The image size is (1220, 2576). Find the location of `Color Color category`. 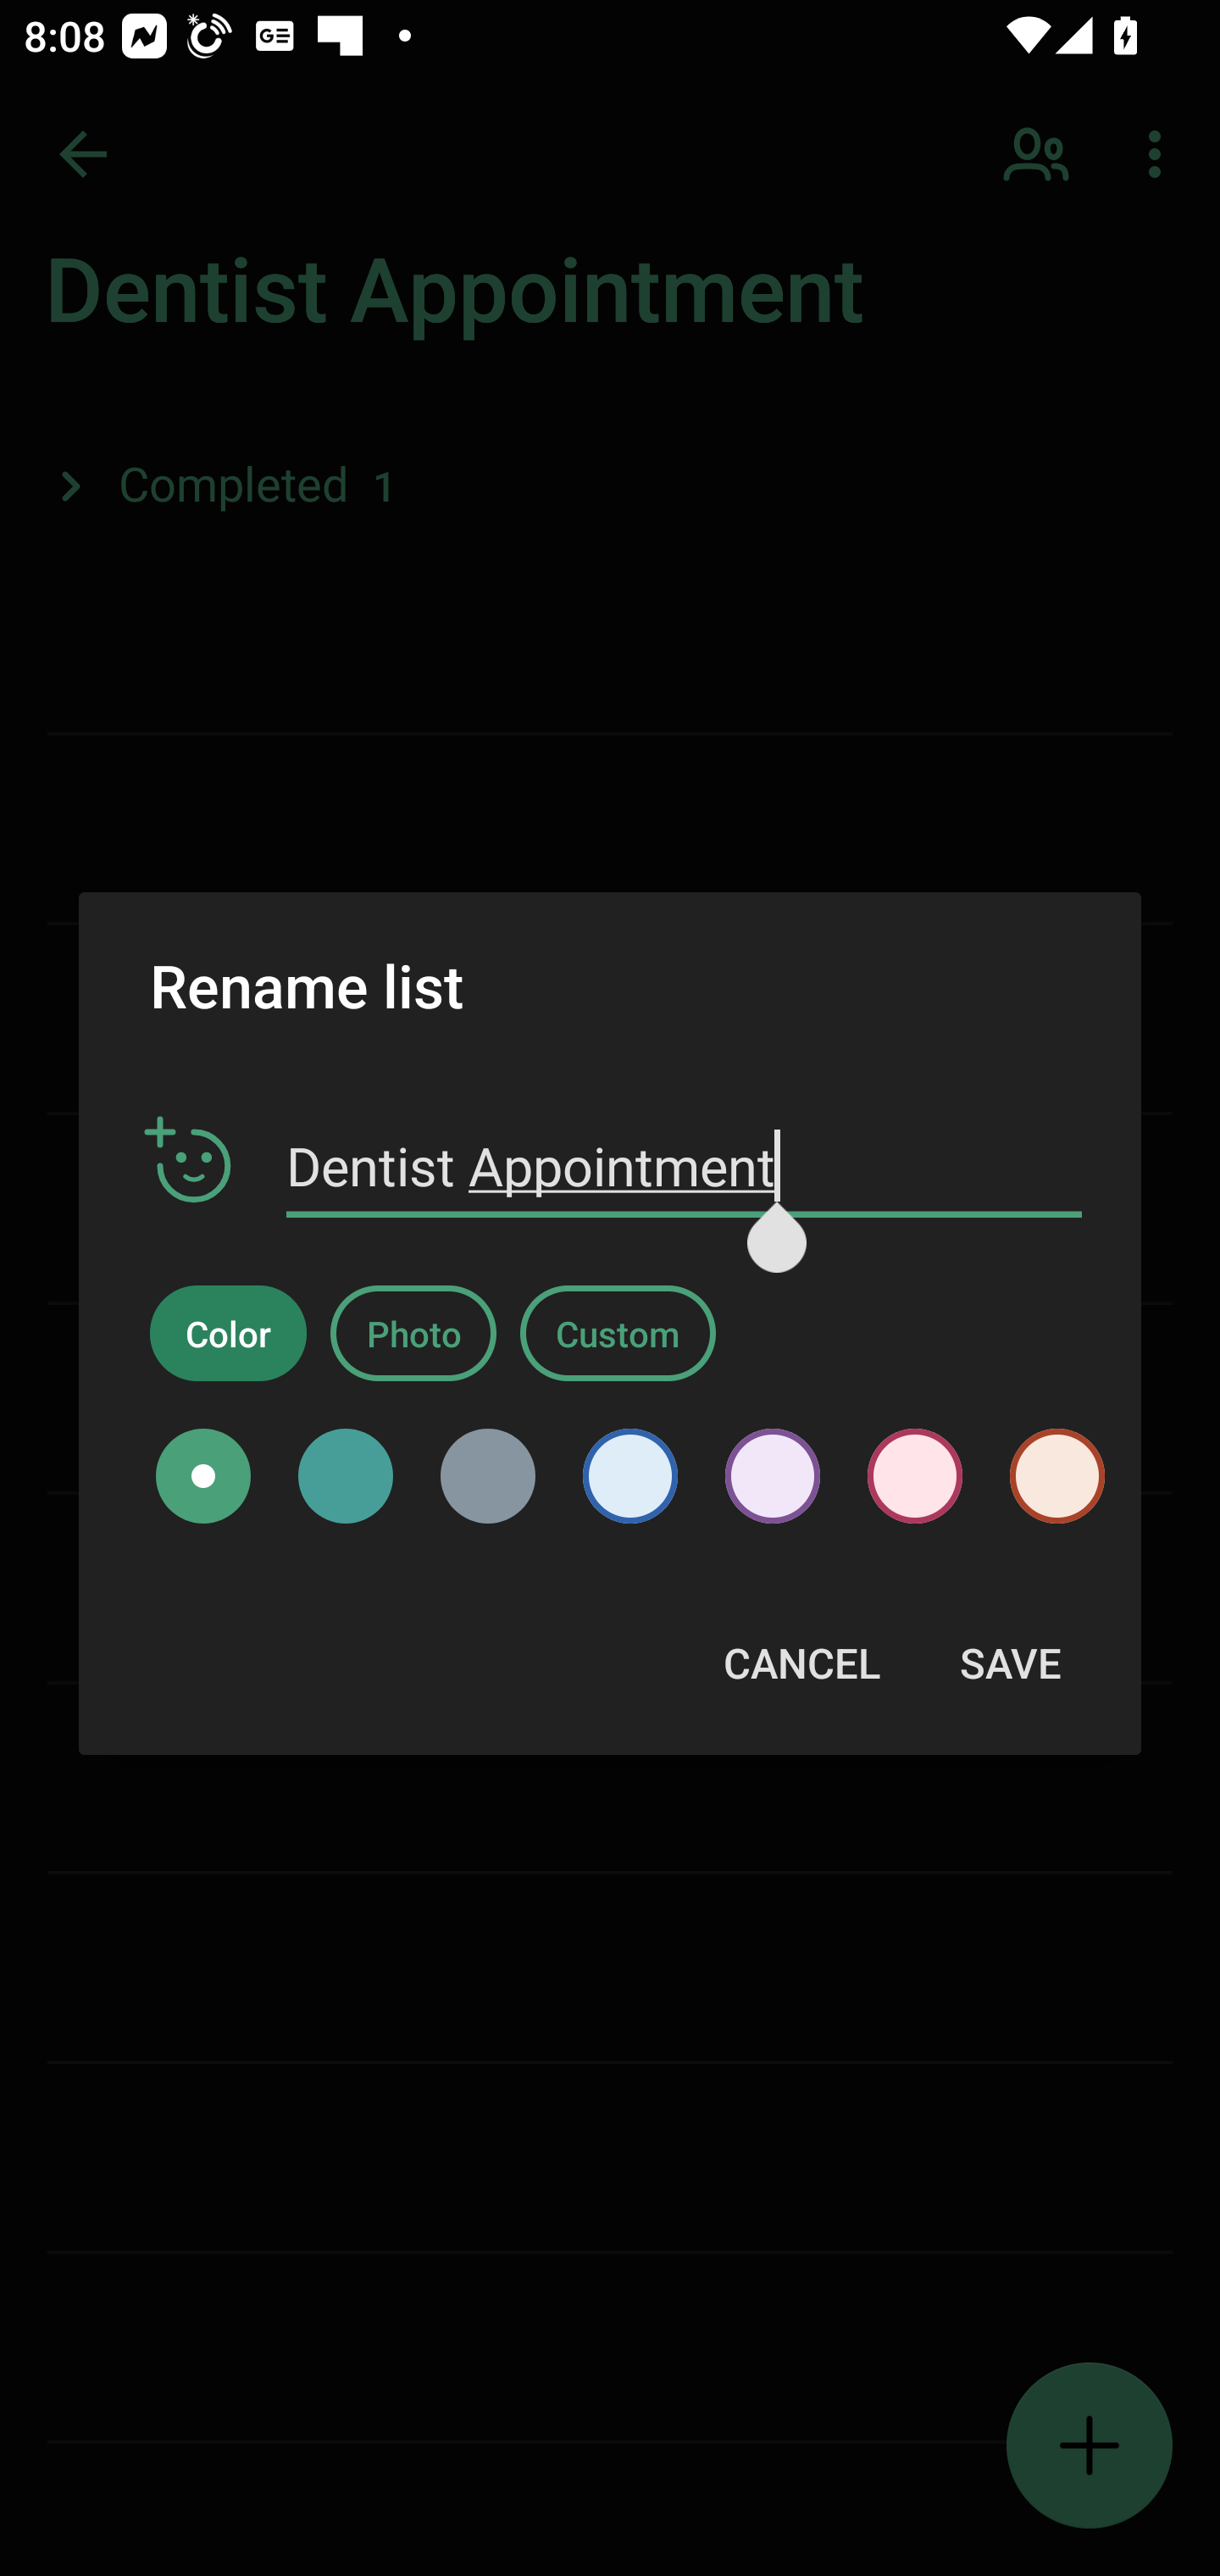

Color Color category is located at coordinates (228, 1332).